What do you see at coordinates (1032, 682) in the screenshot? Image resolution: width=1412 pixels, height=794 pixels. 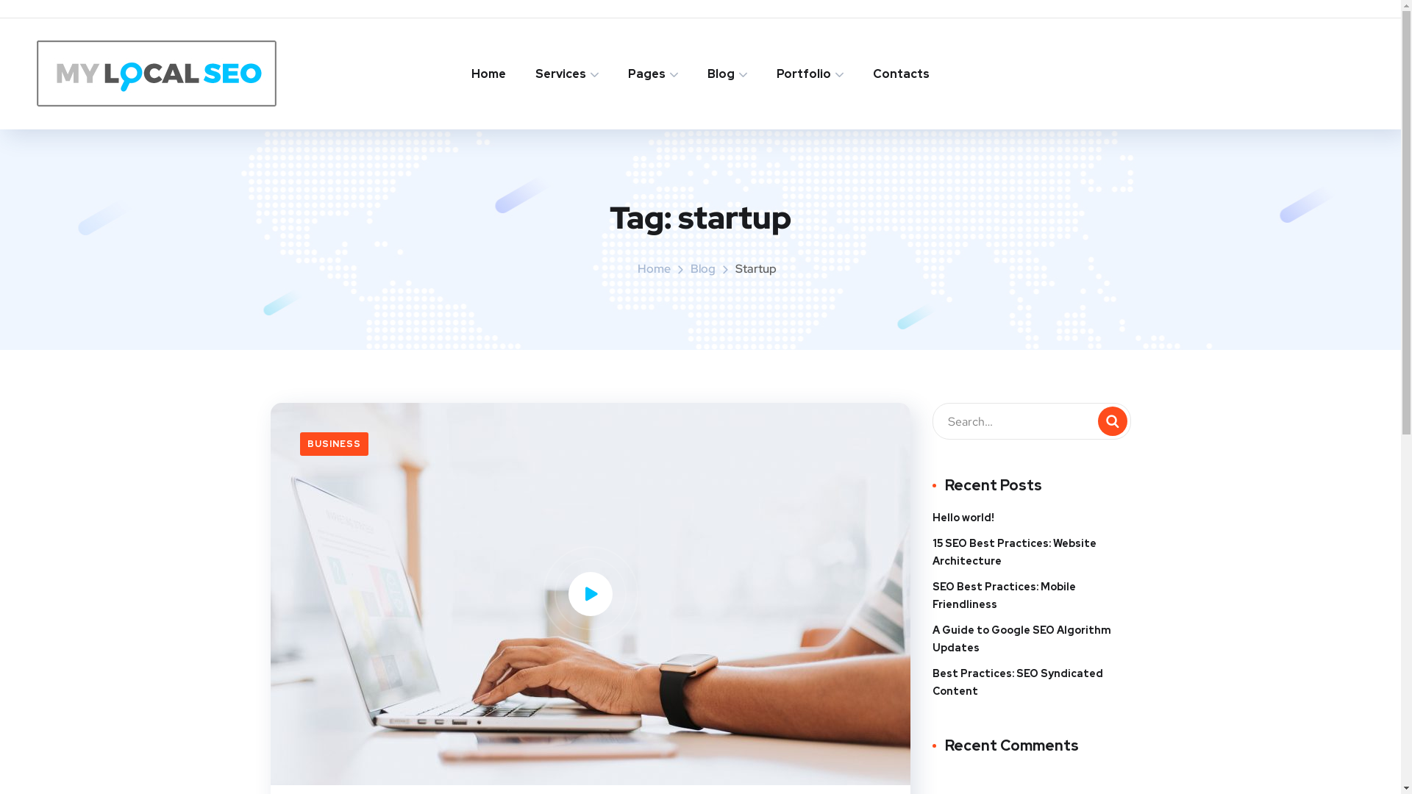 I see `Best Practices: SEO Syndicated Content` at bounding box center [1032, 682].